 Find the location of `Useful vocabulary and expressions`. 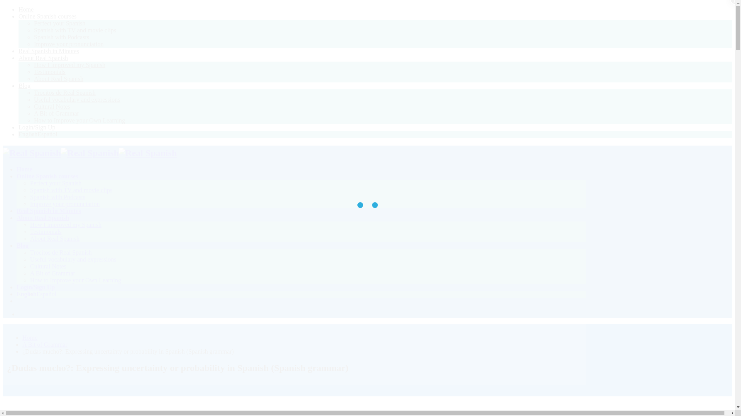

Useful vocabulary and expressions is located at coordinates (77, 99).